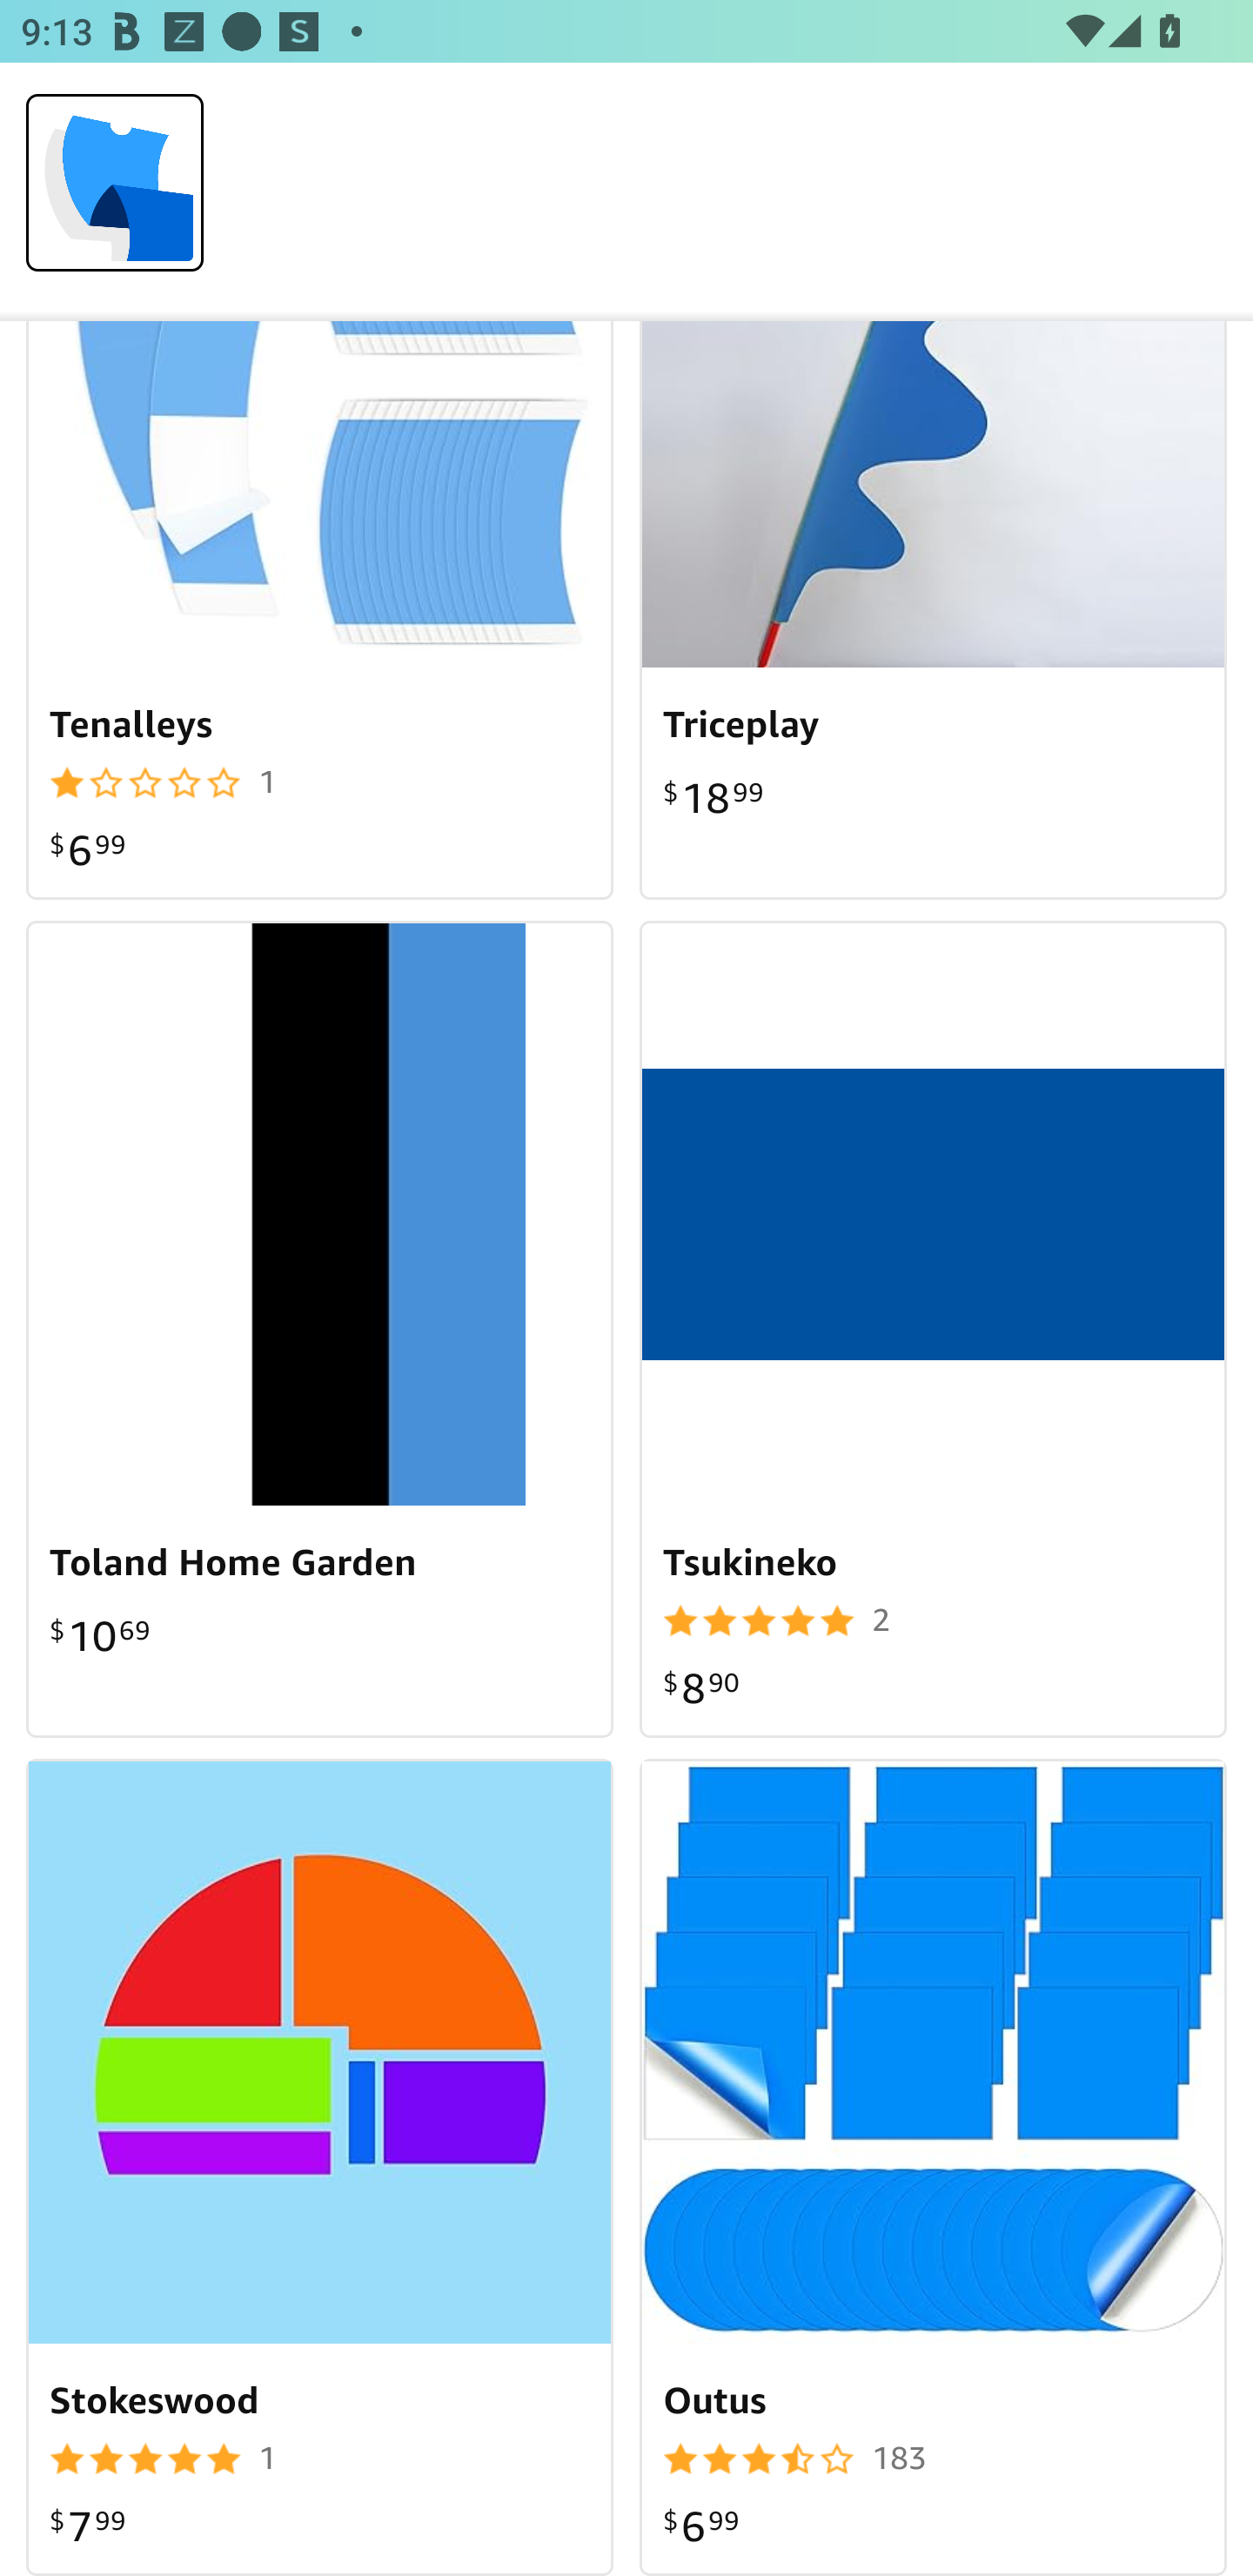 This screenshot has height=2576, width=1253. I want to click on Tsukineko 2 $ 8 90, so click(933, 1329).